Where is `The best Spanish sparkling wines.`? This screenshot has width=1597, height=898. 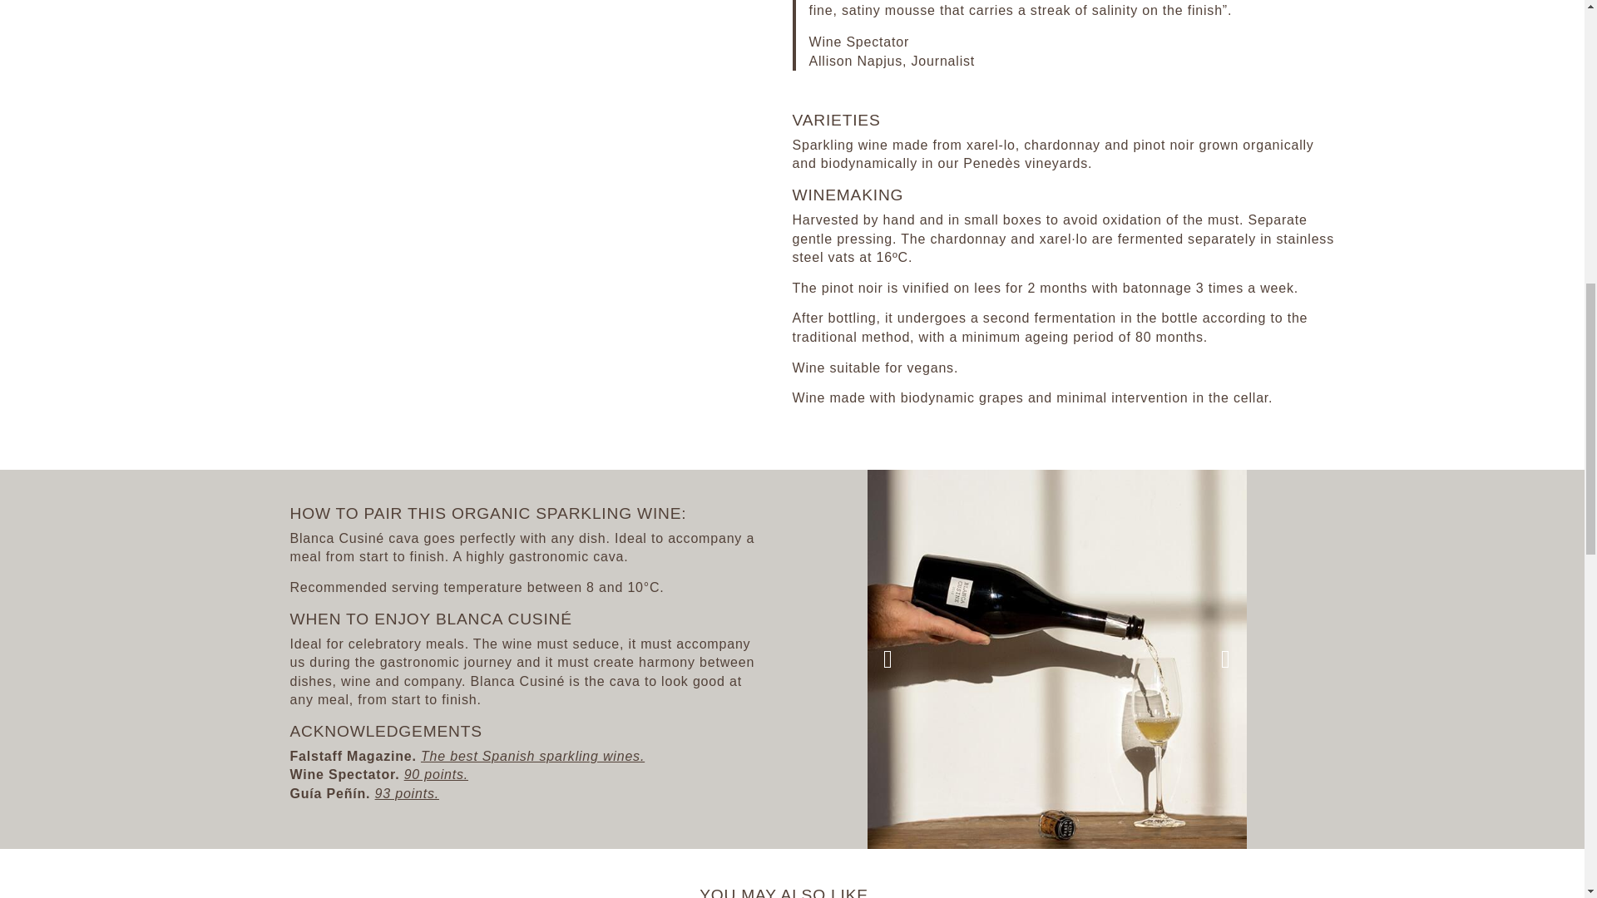
The best Spanish sparkling wines. is located at coordinates (532, 756).